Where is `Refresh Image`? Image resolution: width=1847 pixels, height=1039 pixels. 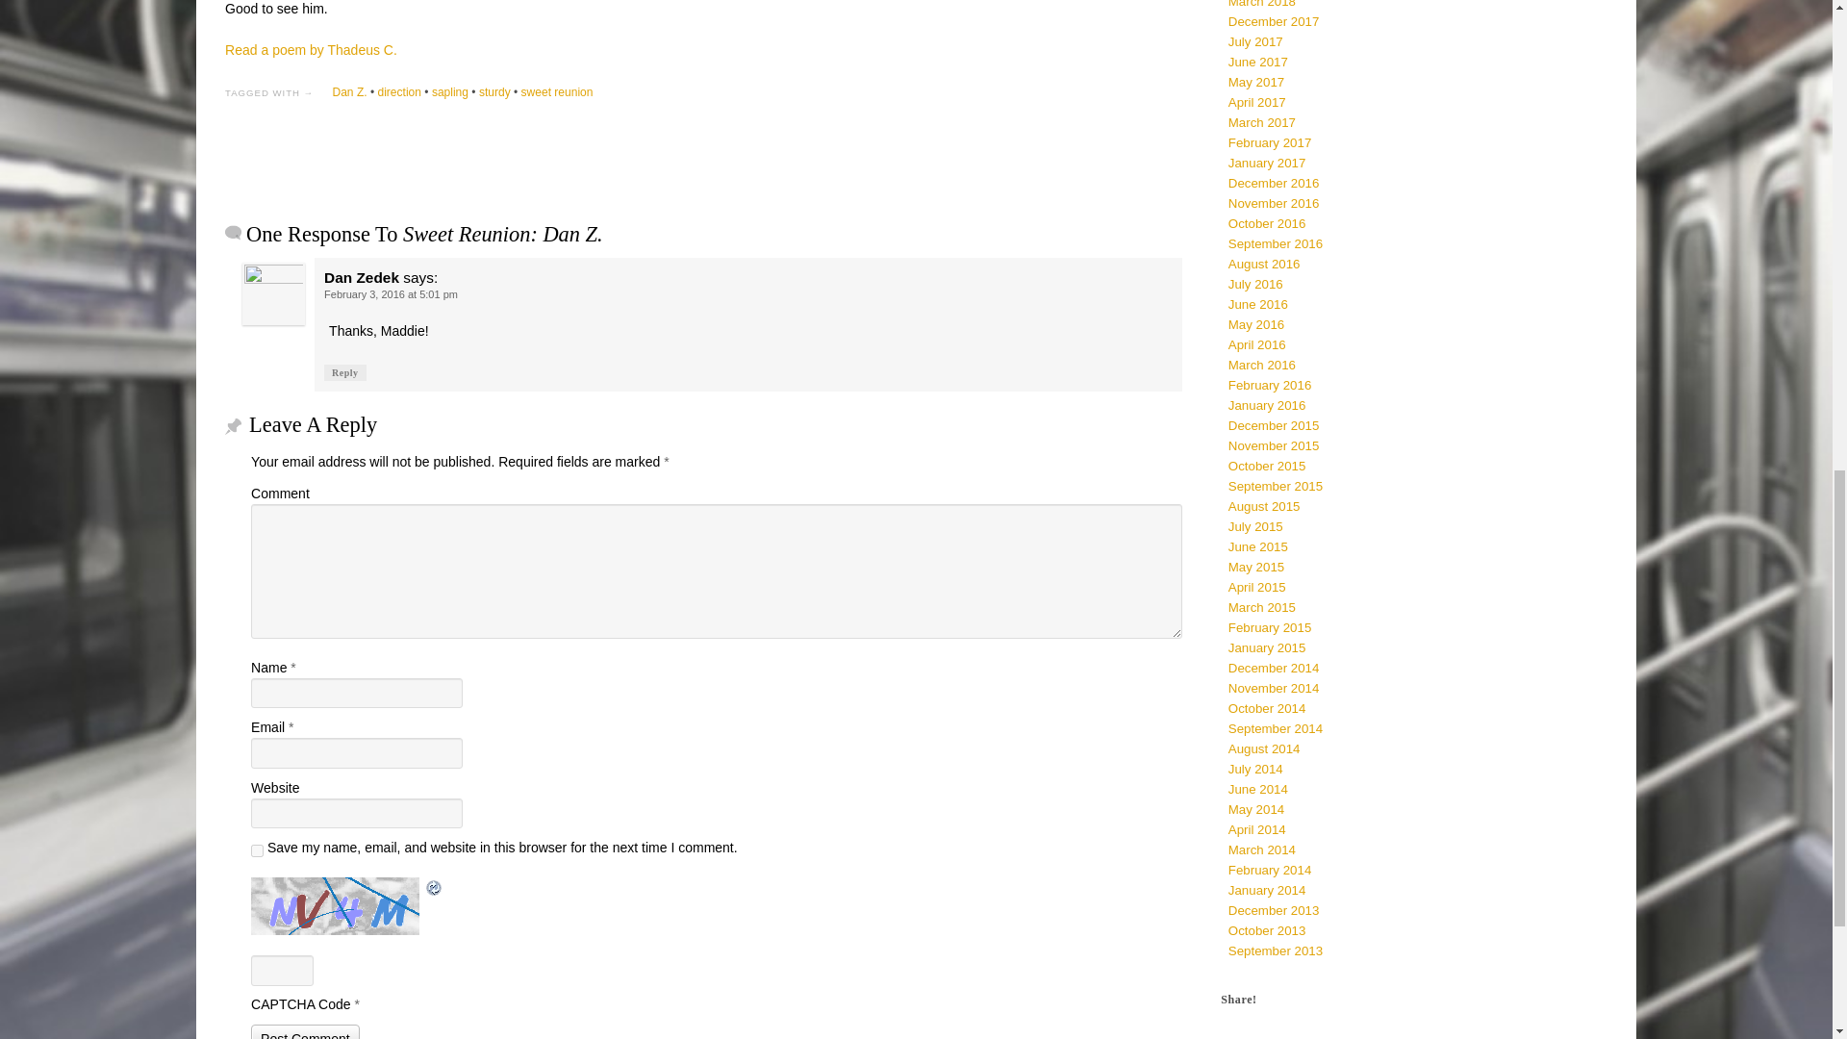 Refresh Image is located at coordinates (435, 886).